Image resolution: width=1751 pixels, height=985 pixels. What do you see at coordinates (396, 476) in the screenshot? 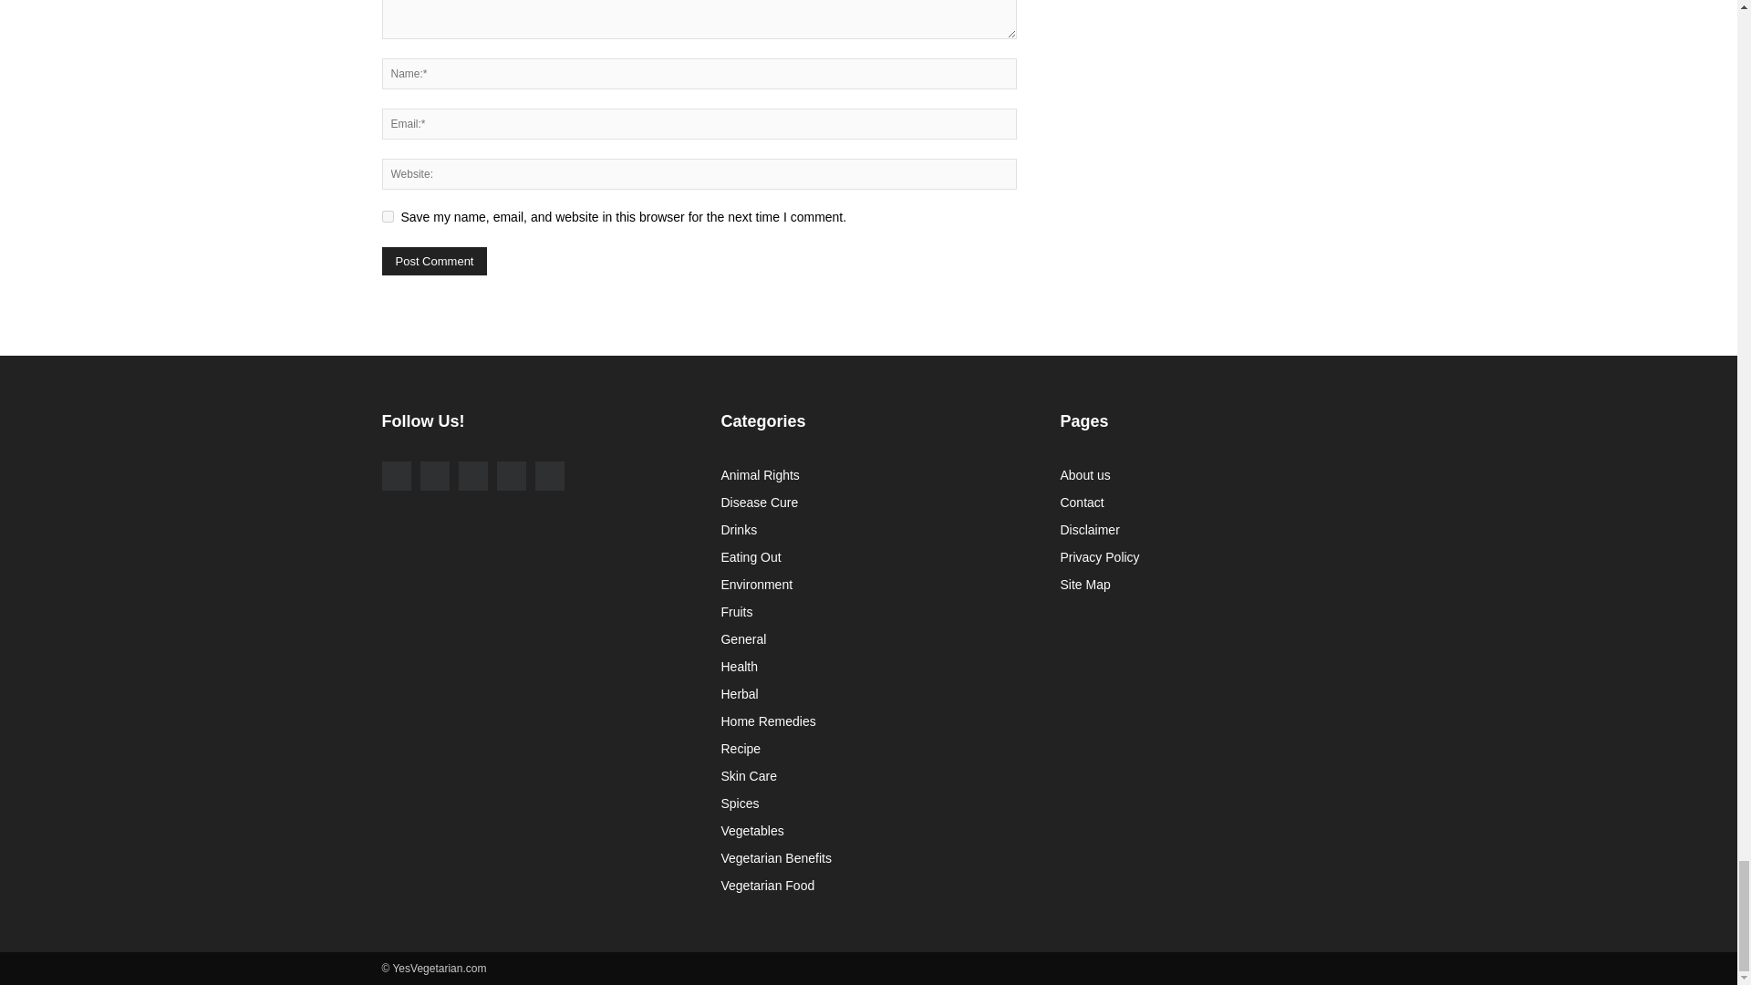
I see `Follow Us on Facebook` at bounding box center [396, 476].